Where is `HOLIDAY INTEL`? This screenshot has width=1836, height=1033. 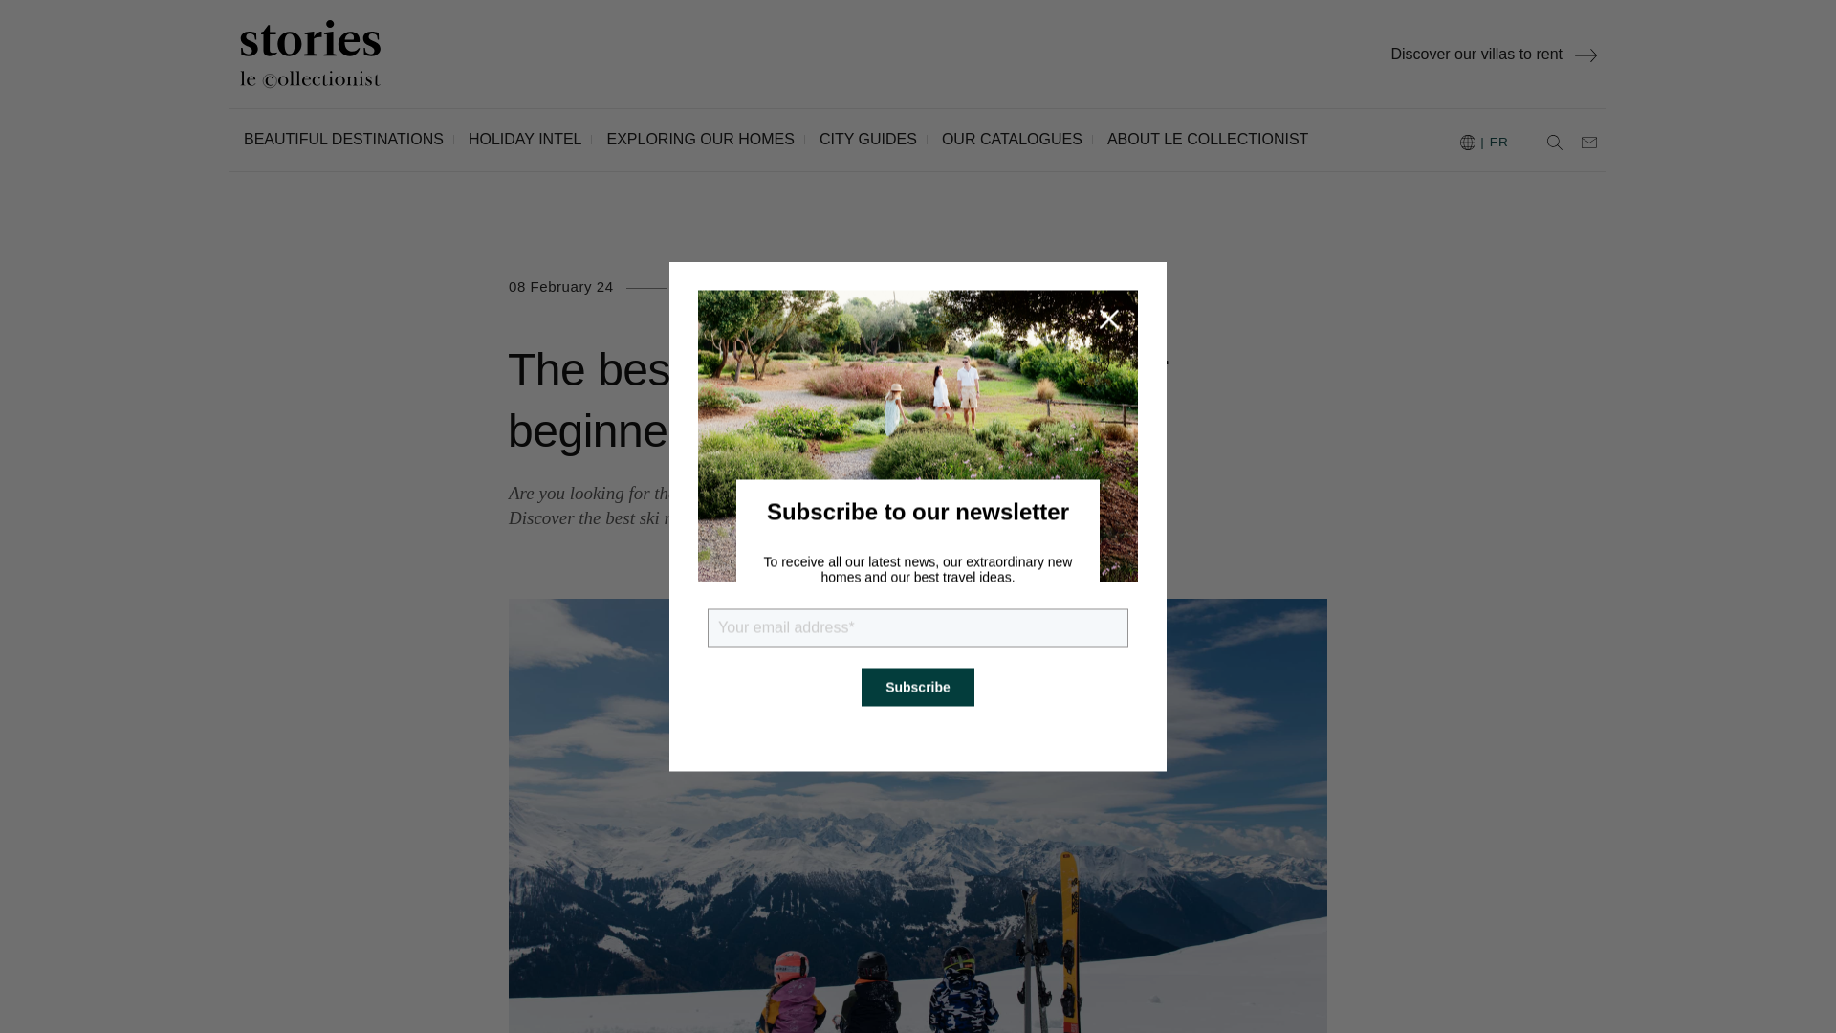 HOLIDAY INTEL is located at coordinates (517, 140).